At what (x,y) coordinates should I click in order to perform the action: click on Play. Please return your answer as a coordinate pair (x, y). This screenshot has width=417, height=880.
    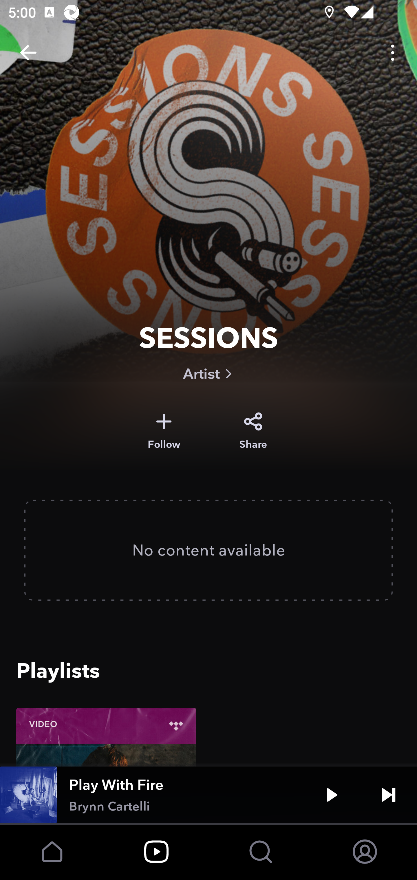
    Looking at the image, I should click on (332, 795).